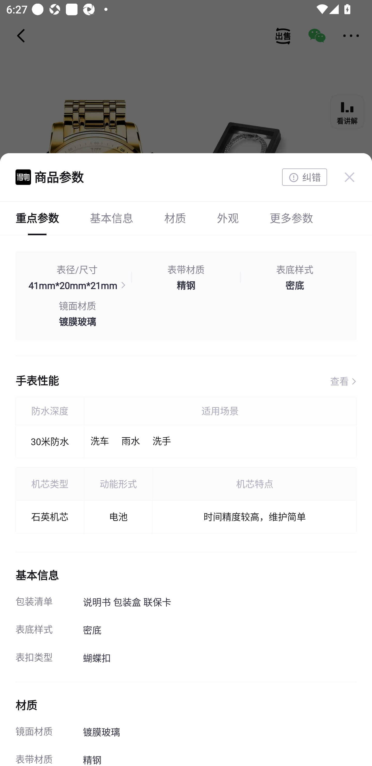 This screenshot has height=766, width=372. What do you see at coordinates (220, 631) in the screenshot?
I see `密底` at bounding box center [220, 631].